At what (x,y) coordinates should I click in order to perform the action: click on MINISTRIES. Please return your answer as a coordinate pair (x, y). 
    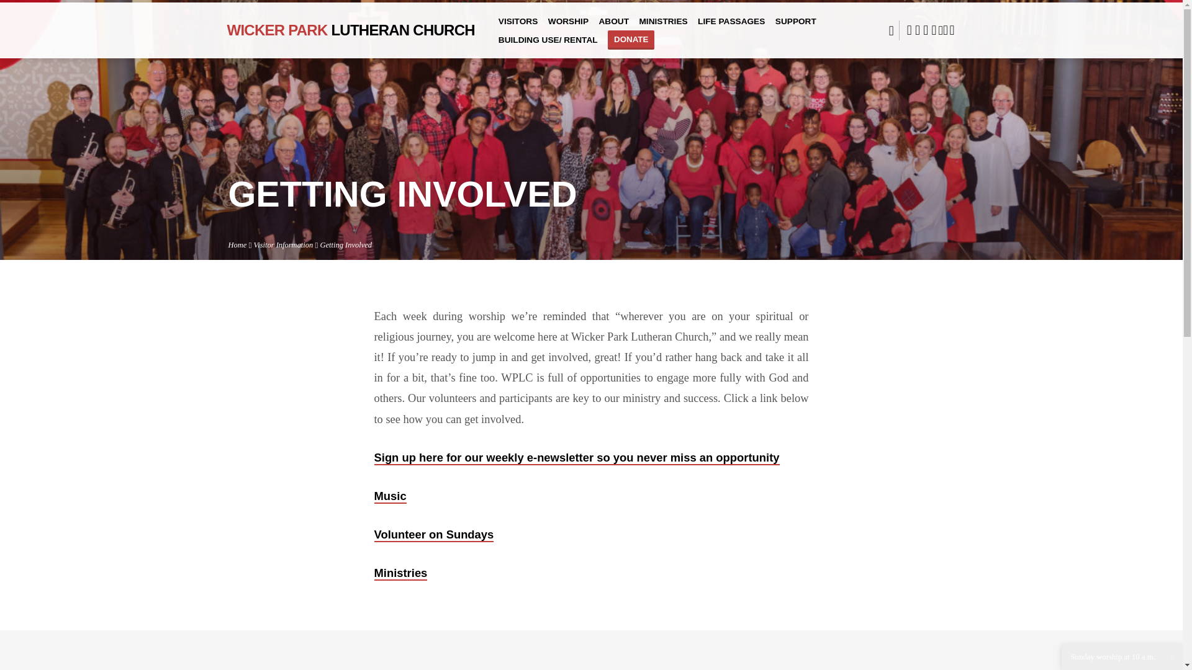
    Looking at the image, I should click on (663, 27).